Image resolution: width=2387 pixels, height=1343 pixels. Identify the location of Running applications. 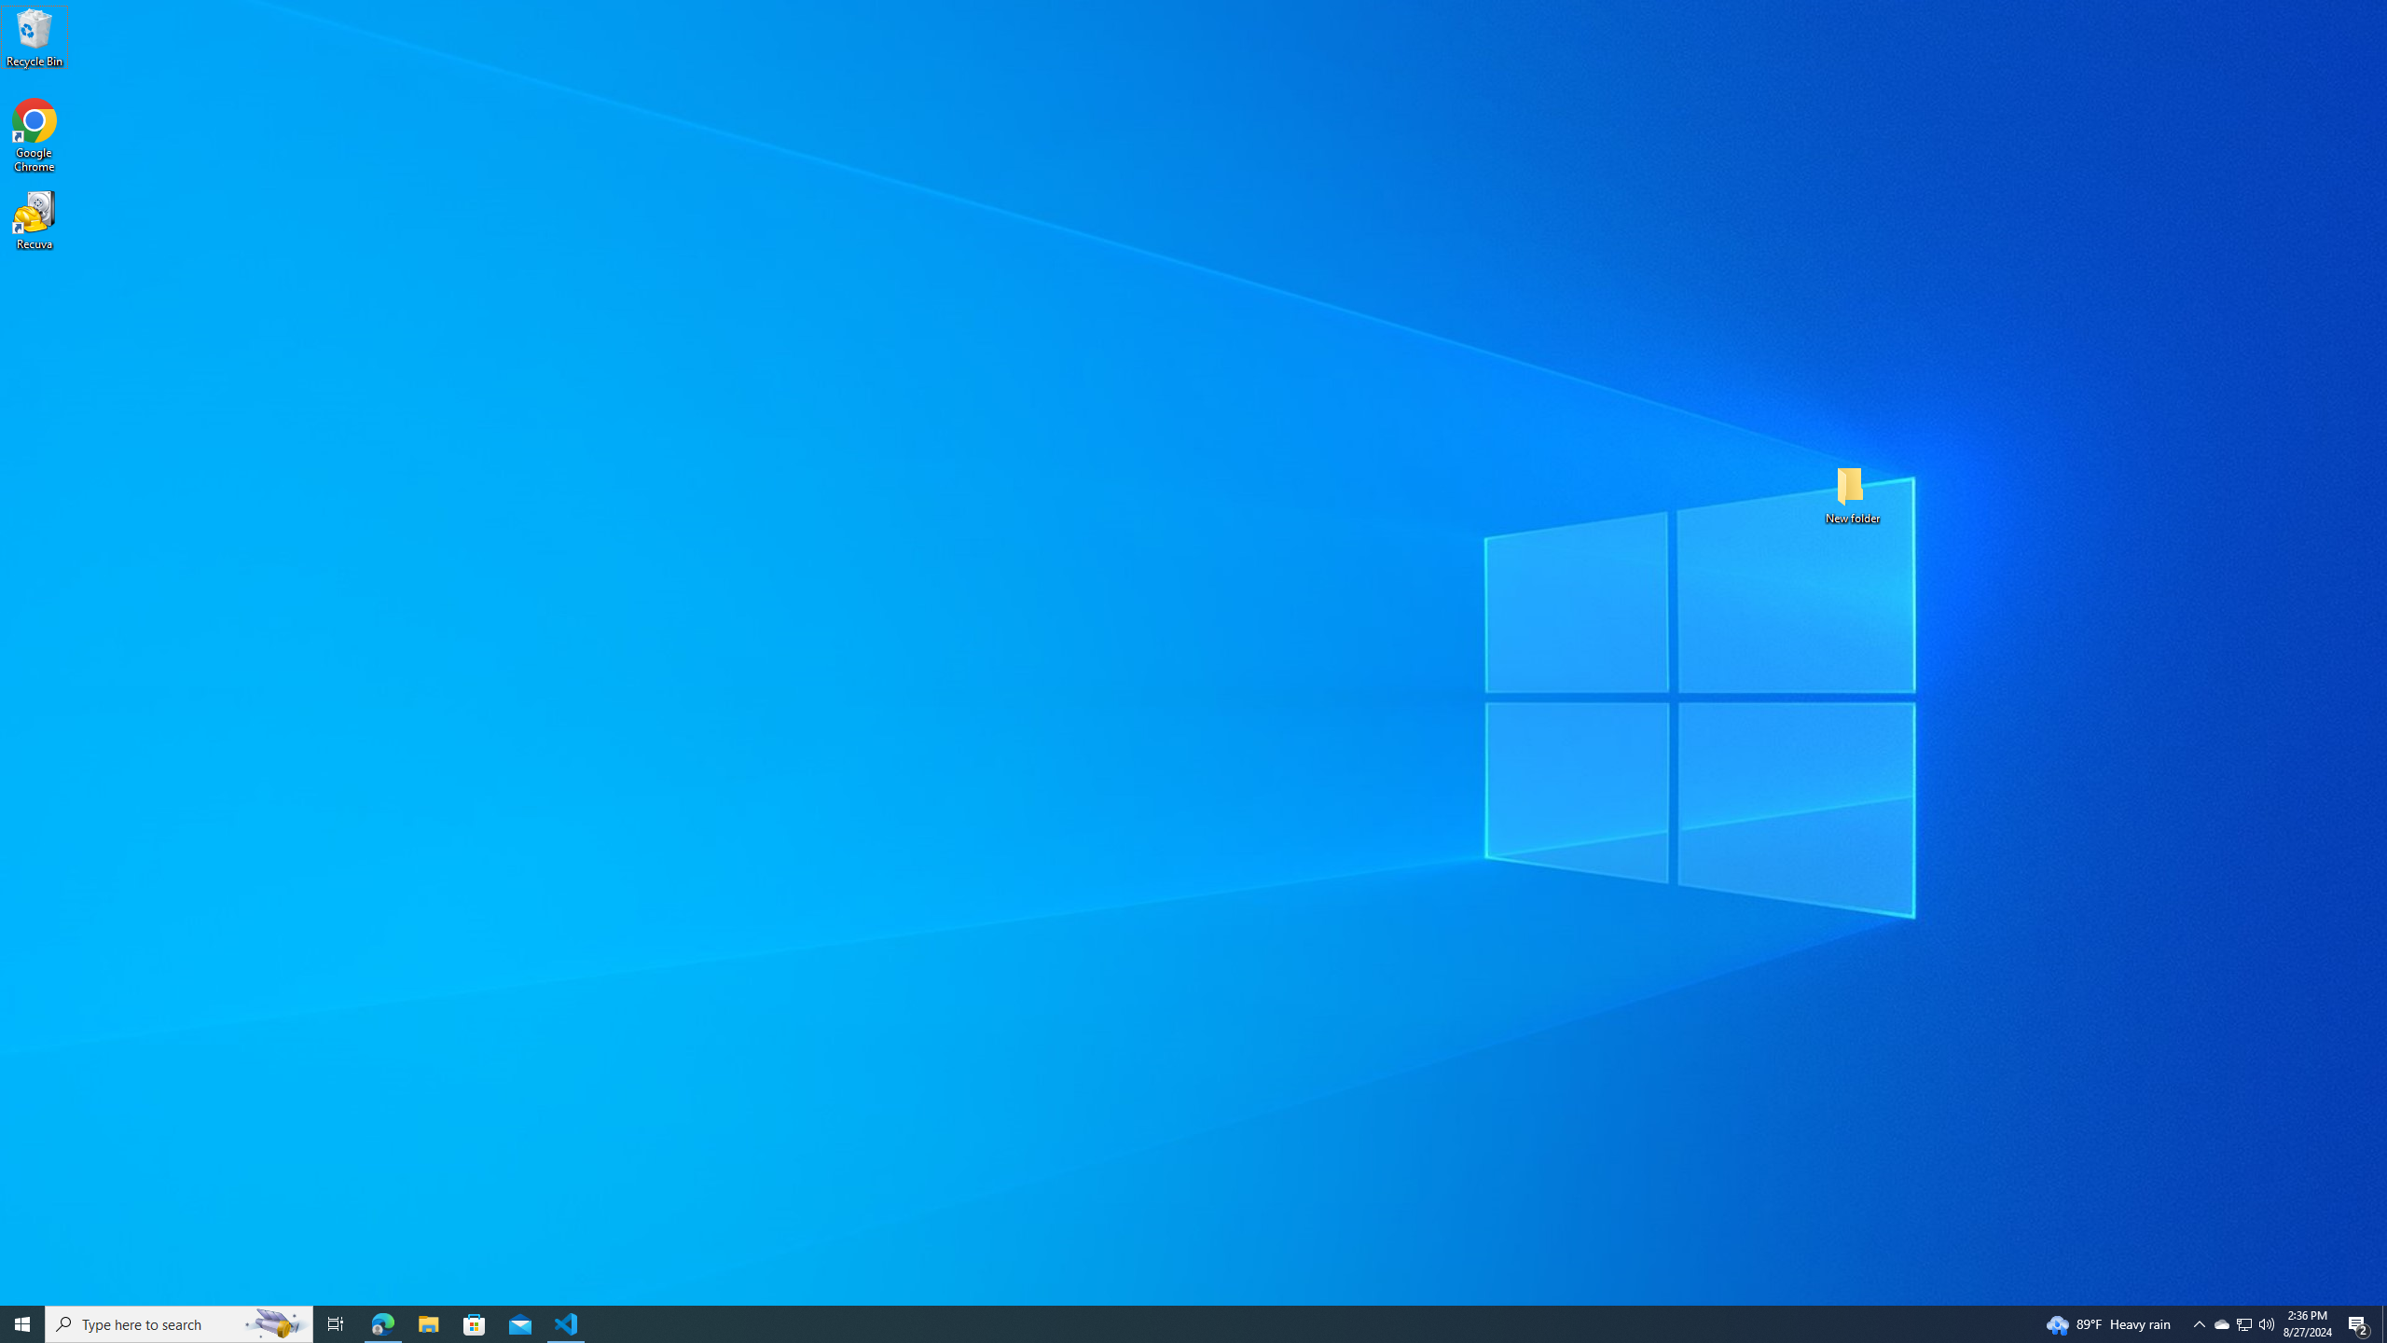
(2245, 1324).